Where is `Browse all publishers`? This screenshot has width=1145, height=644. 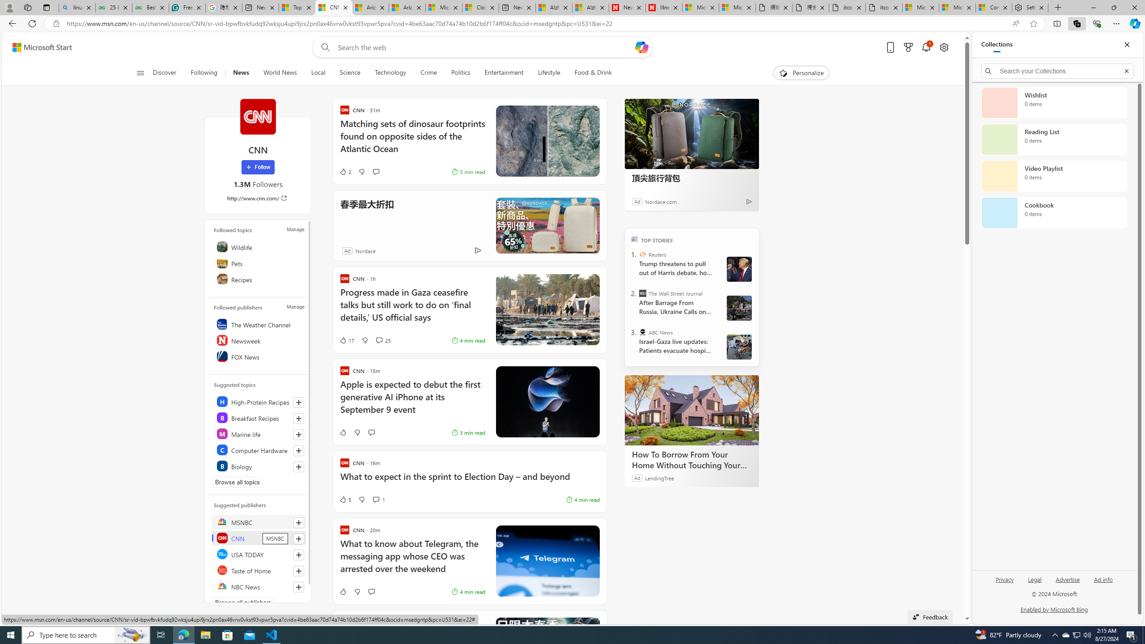
Browse all publishers is located at coordinates (243, 602).